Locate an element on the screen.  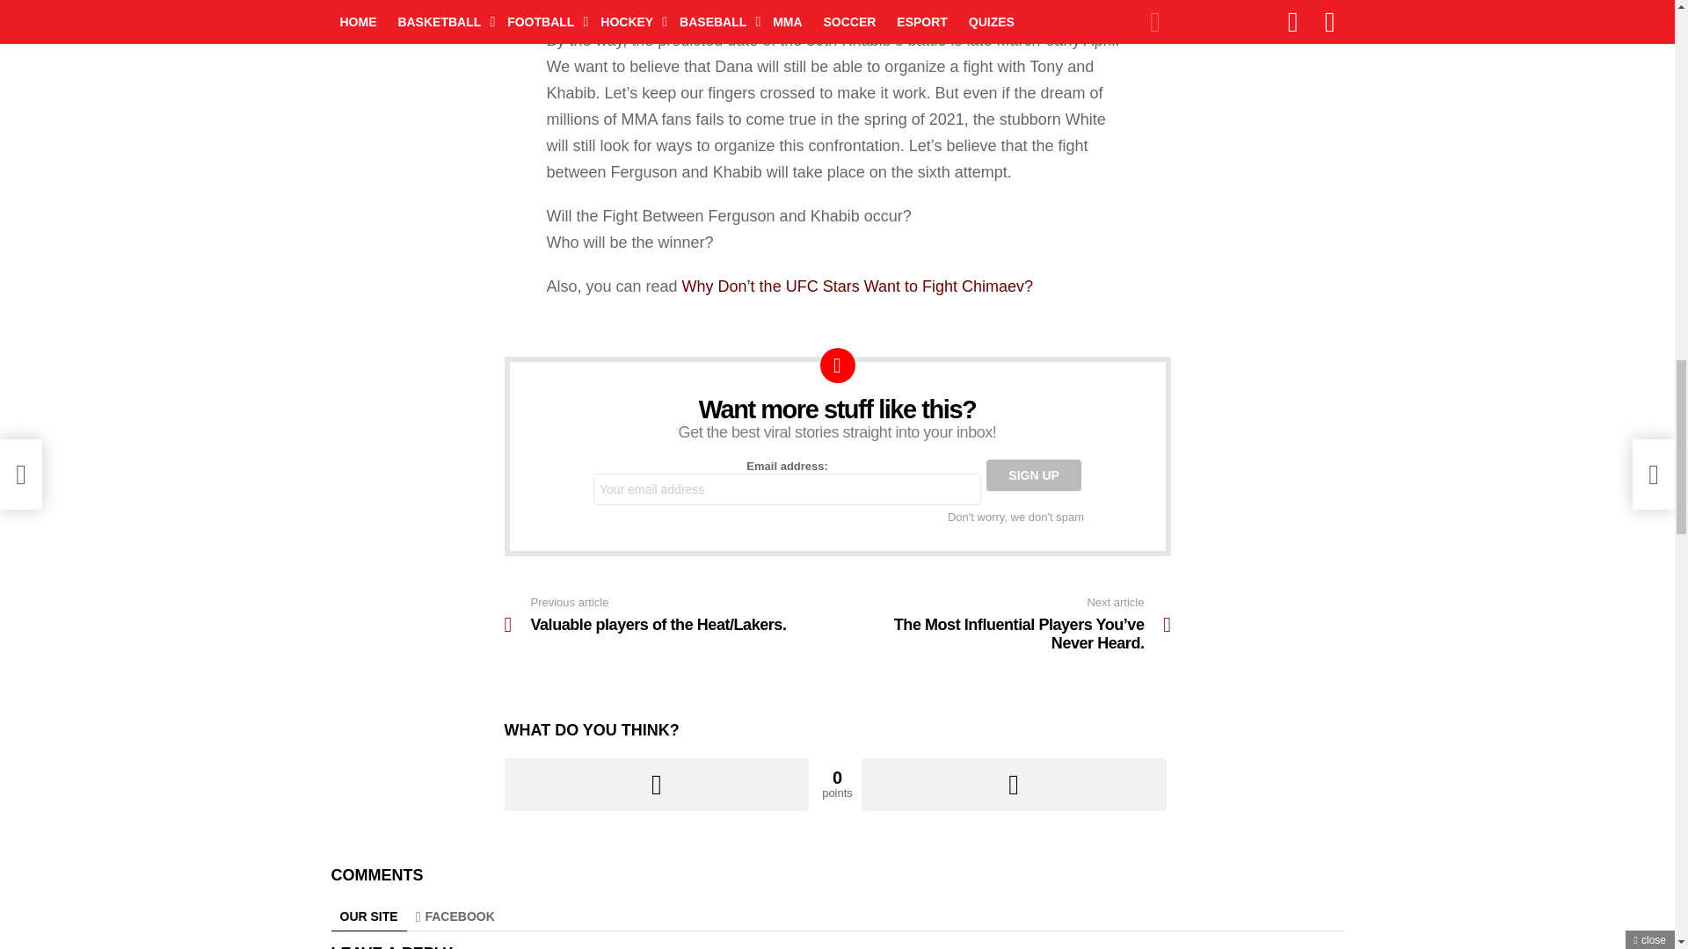
Sign up is located at coordinates (1034, 474).